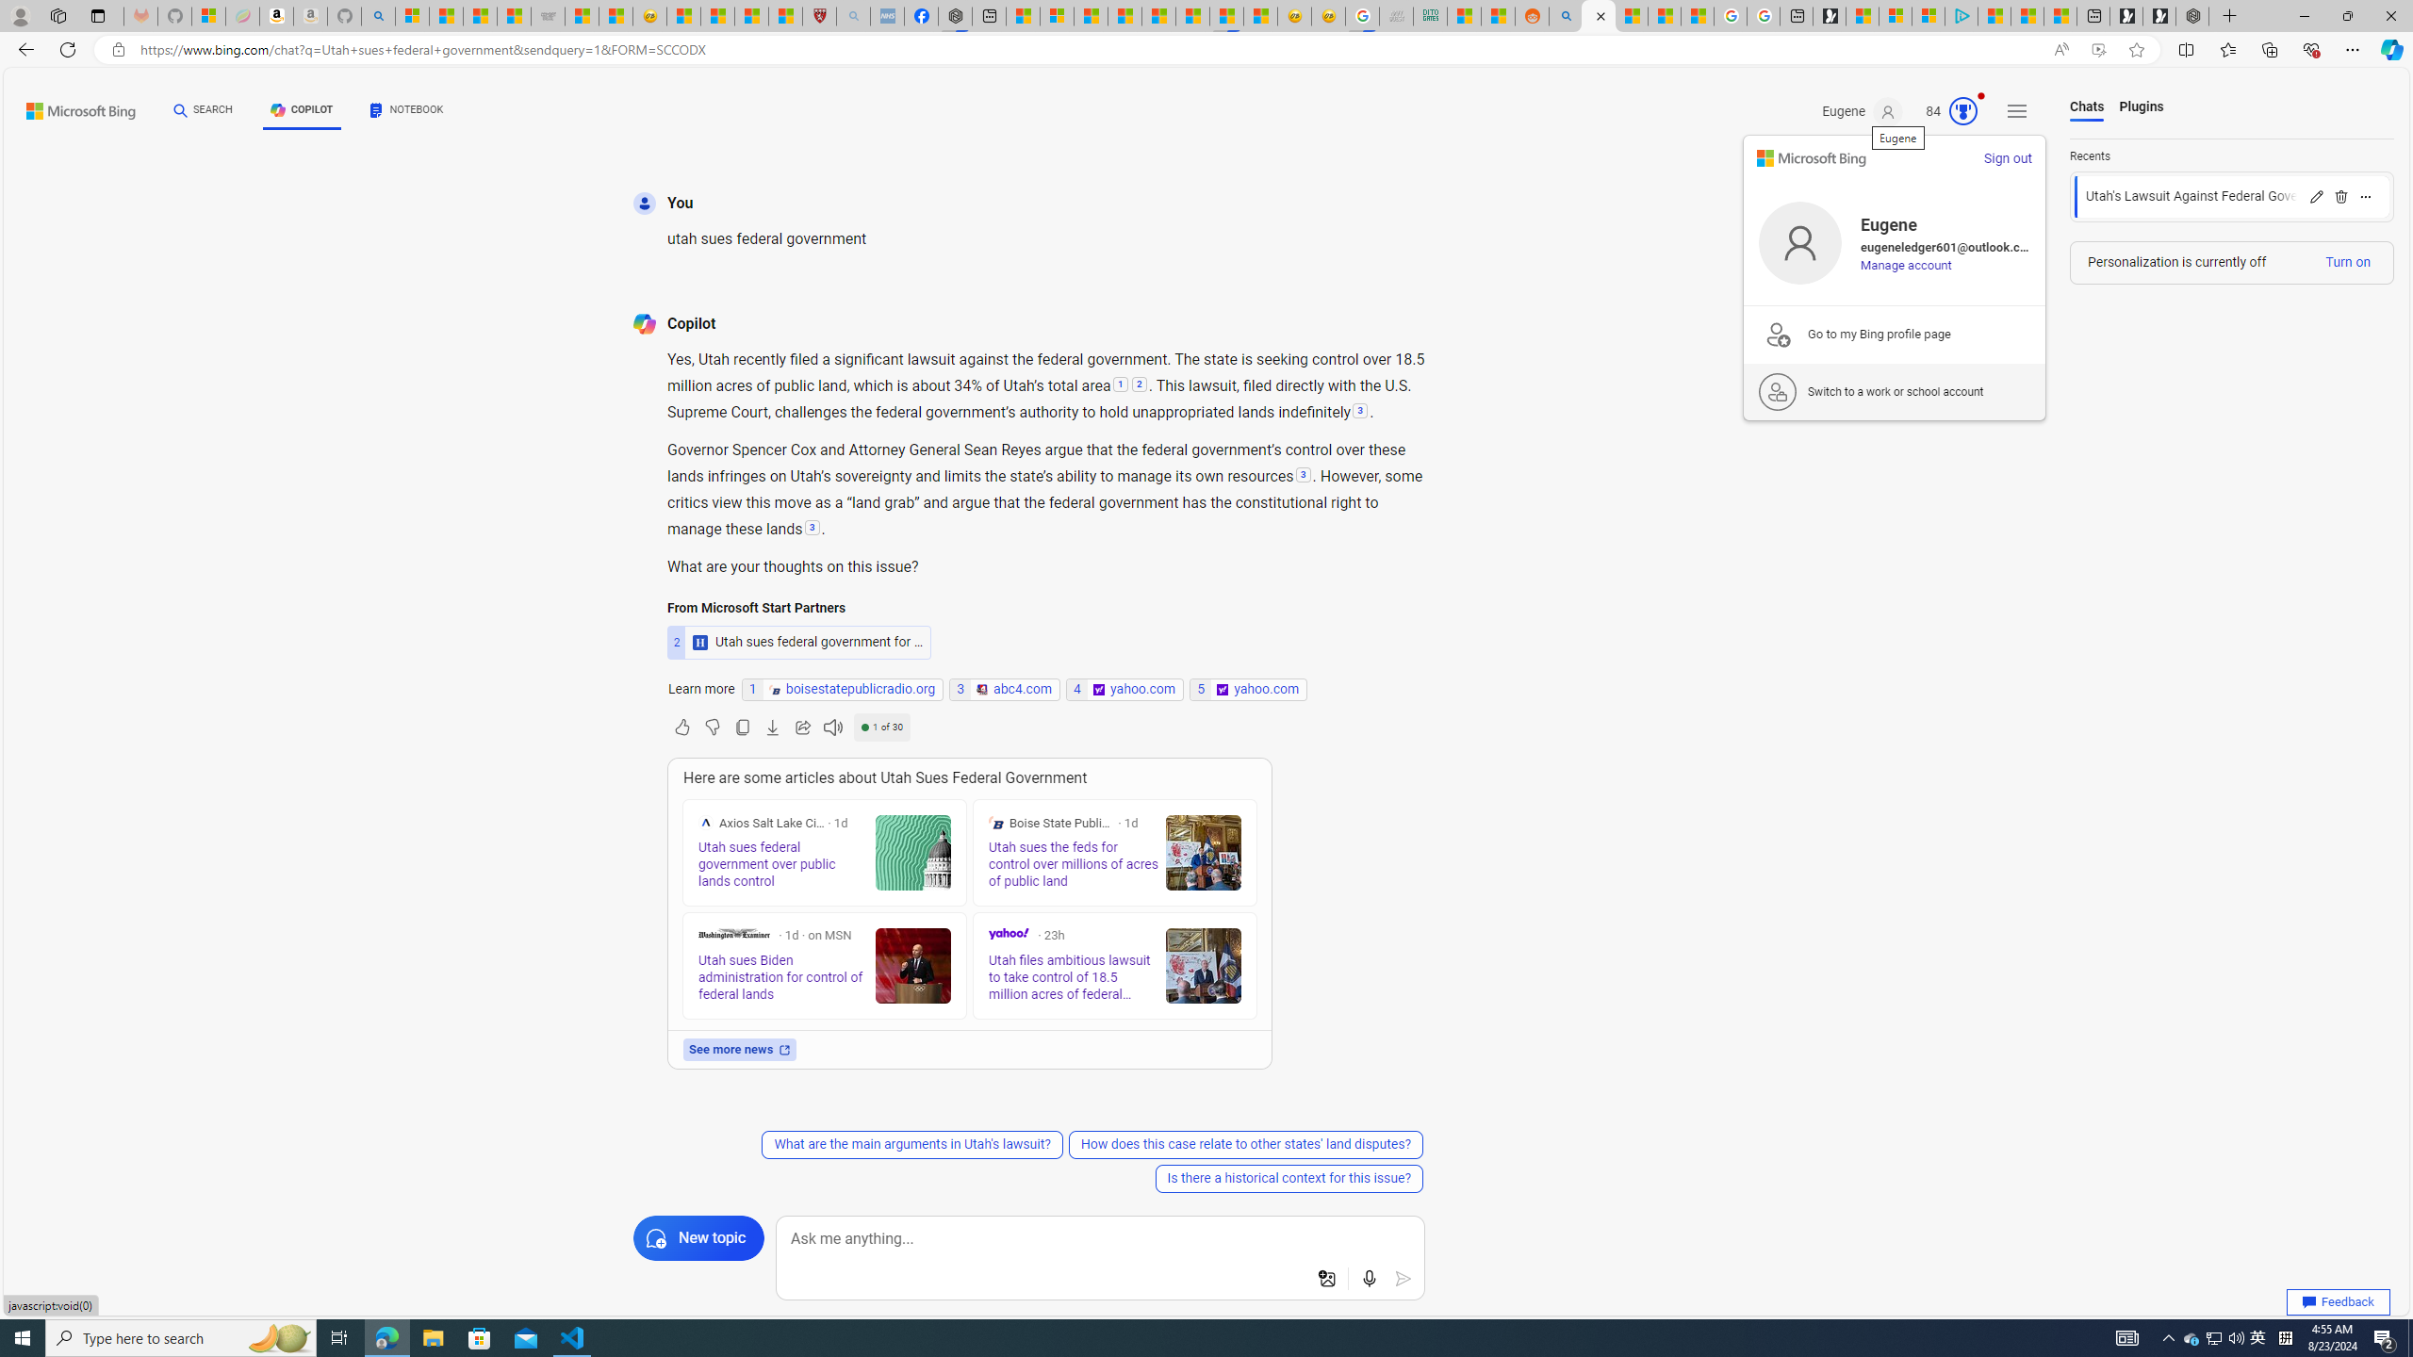 The width and height of the screenshot is (2413, 1357). I want to click on Yahoo, so click(1010, 933).